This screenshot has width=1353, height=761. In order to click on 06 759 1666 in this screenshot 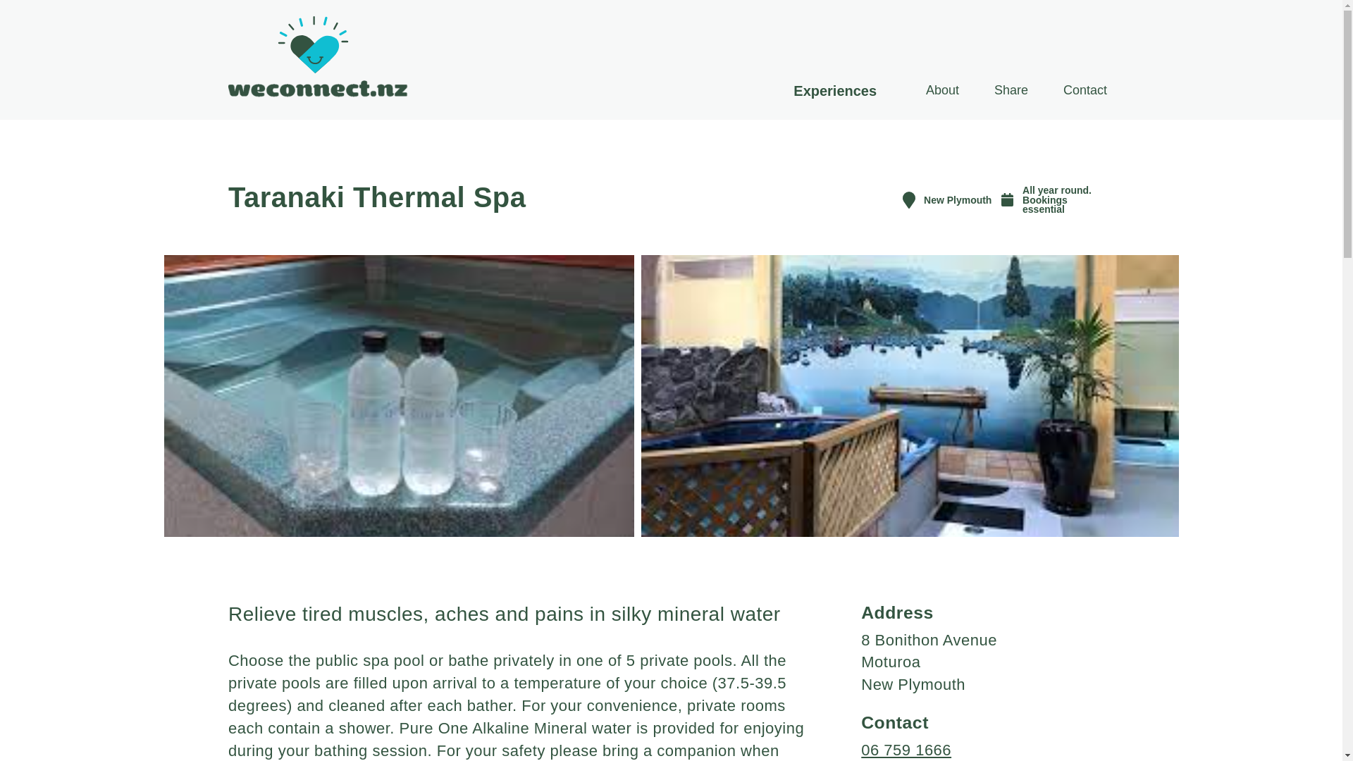, I will do `click(906, 750)`.